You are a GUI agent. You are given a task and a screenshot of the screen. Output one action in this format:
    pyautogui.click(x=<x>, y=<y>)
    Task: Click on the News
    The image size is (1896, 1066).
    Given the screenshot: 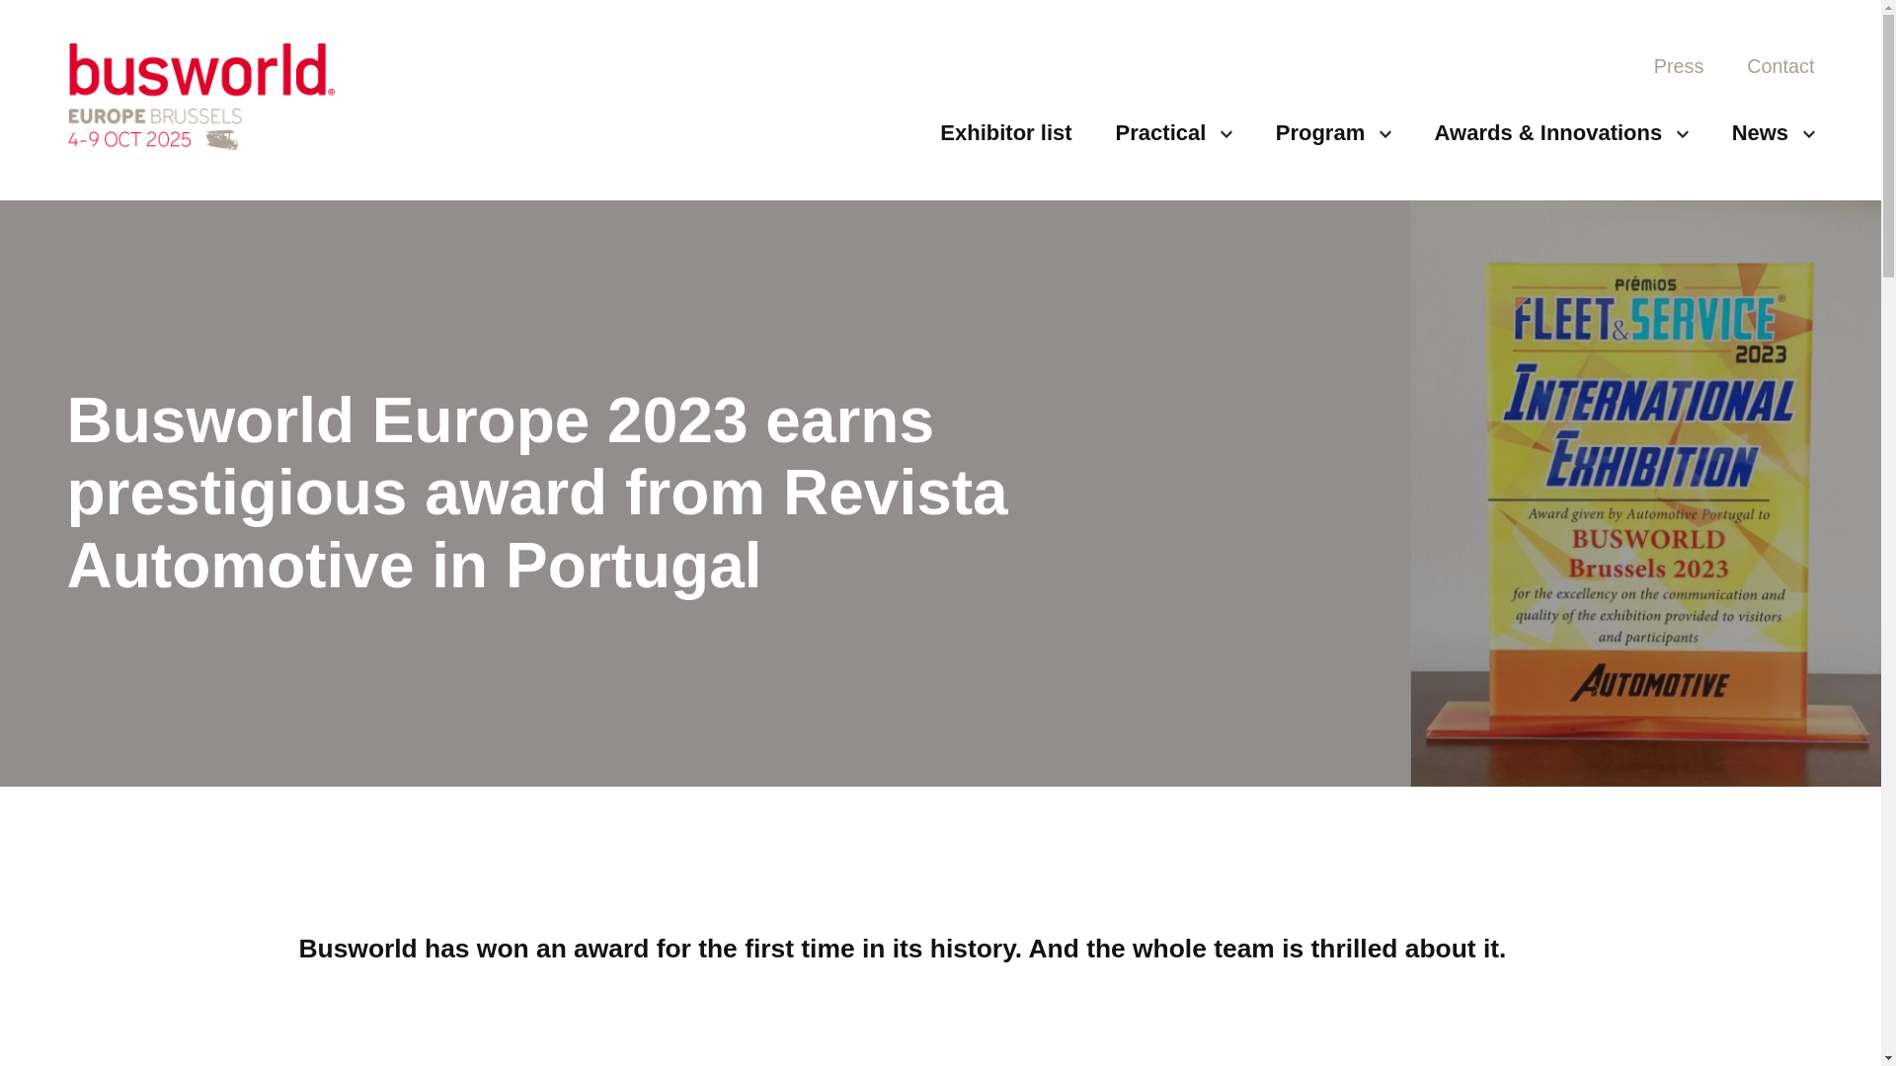 What is the action you would take?
    pyautogui.click(x=1774, y=132)
    